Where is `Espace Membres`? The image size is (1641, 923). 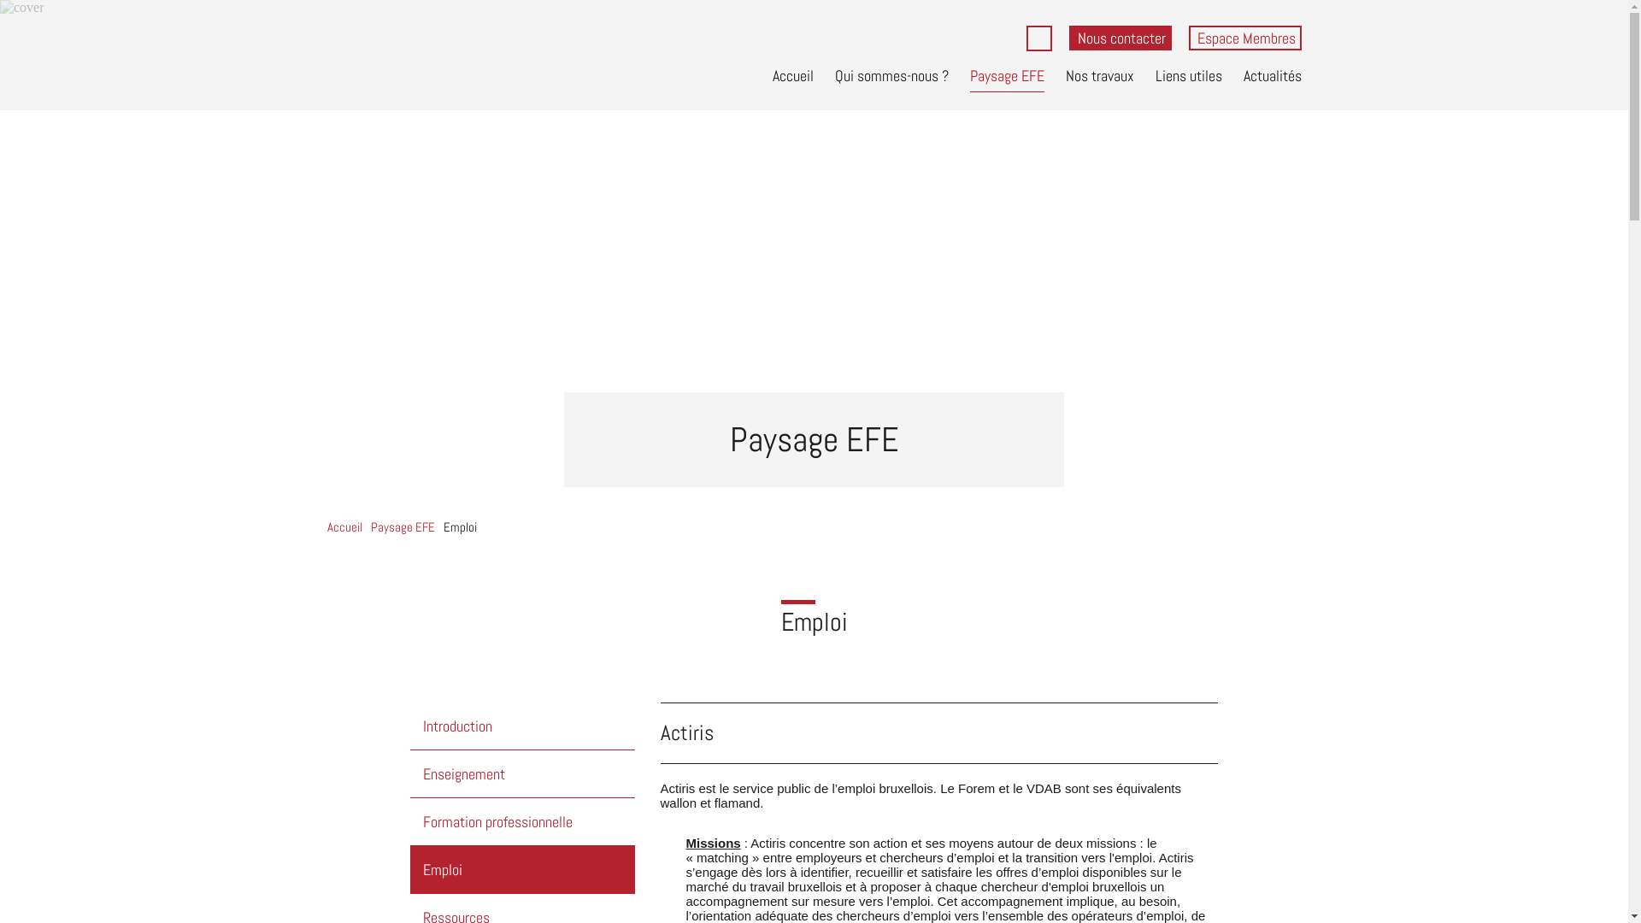 Espace Membres is located at coordinates (1244, 38).